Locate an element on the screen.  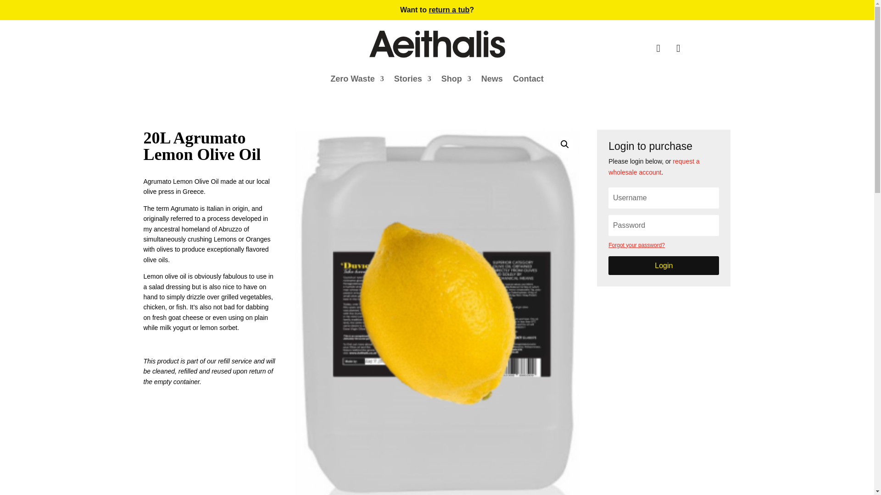
Login is located at coordinates (664, 266).